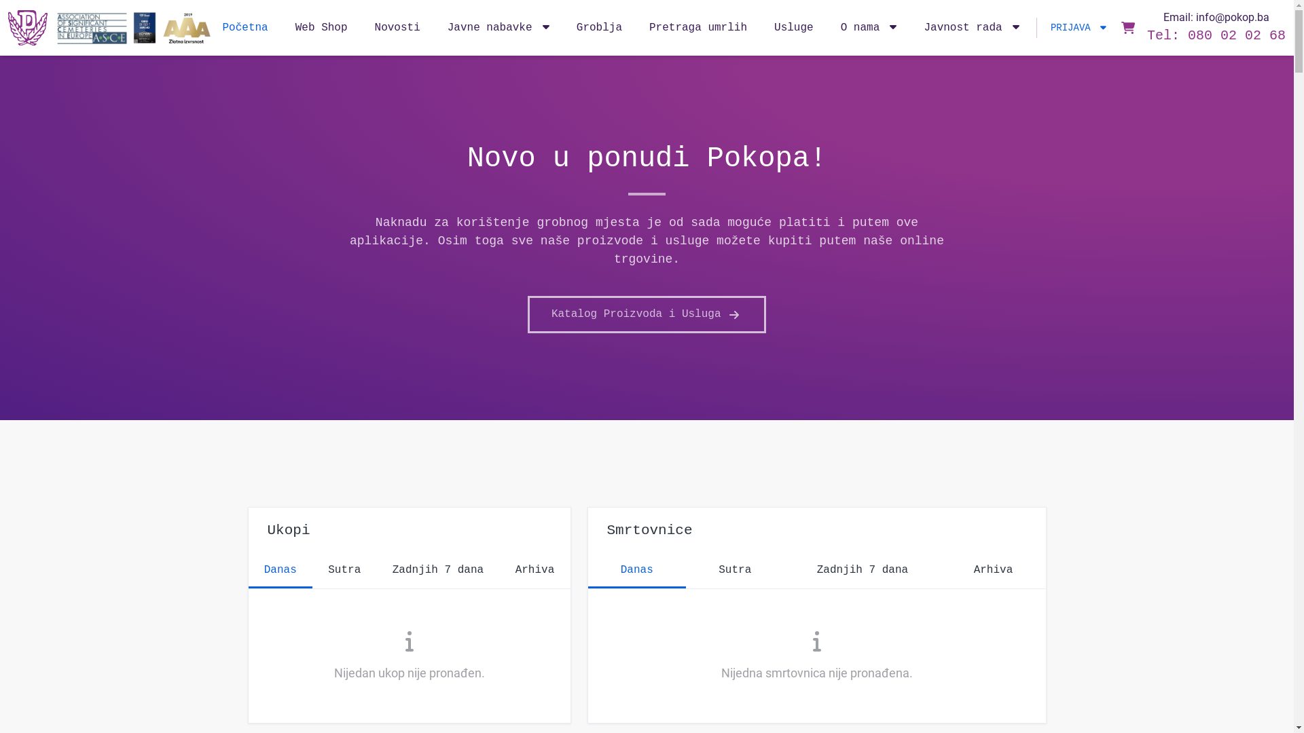 The width and height of the screenshot is (1304, 733). What do you see at coordinates (647, 315) in the screenshot?
I see `Katalog Proizvoda i Usluga` at bounding box center [647, 315].